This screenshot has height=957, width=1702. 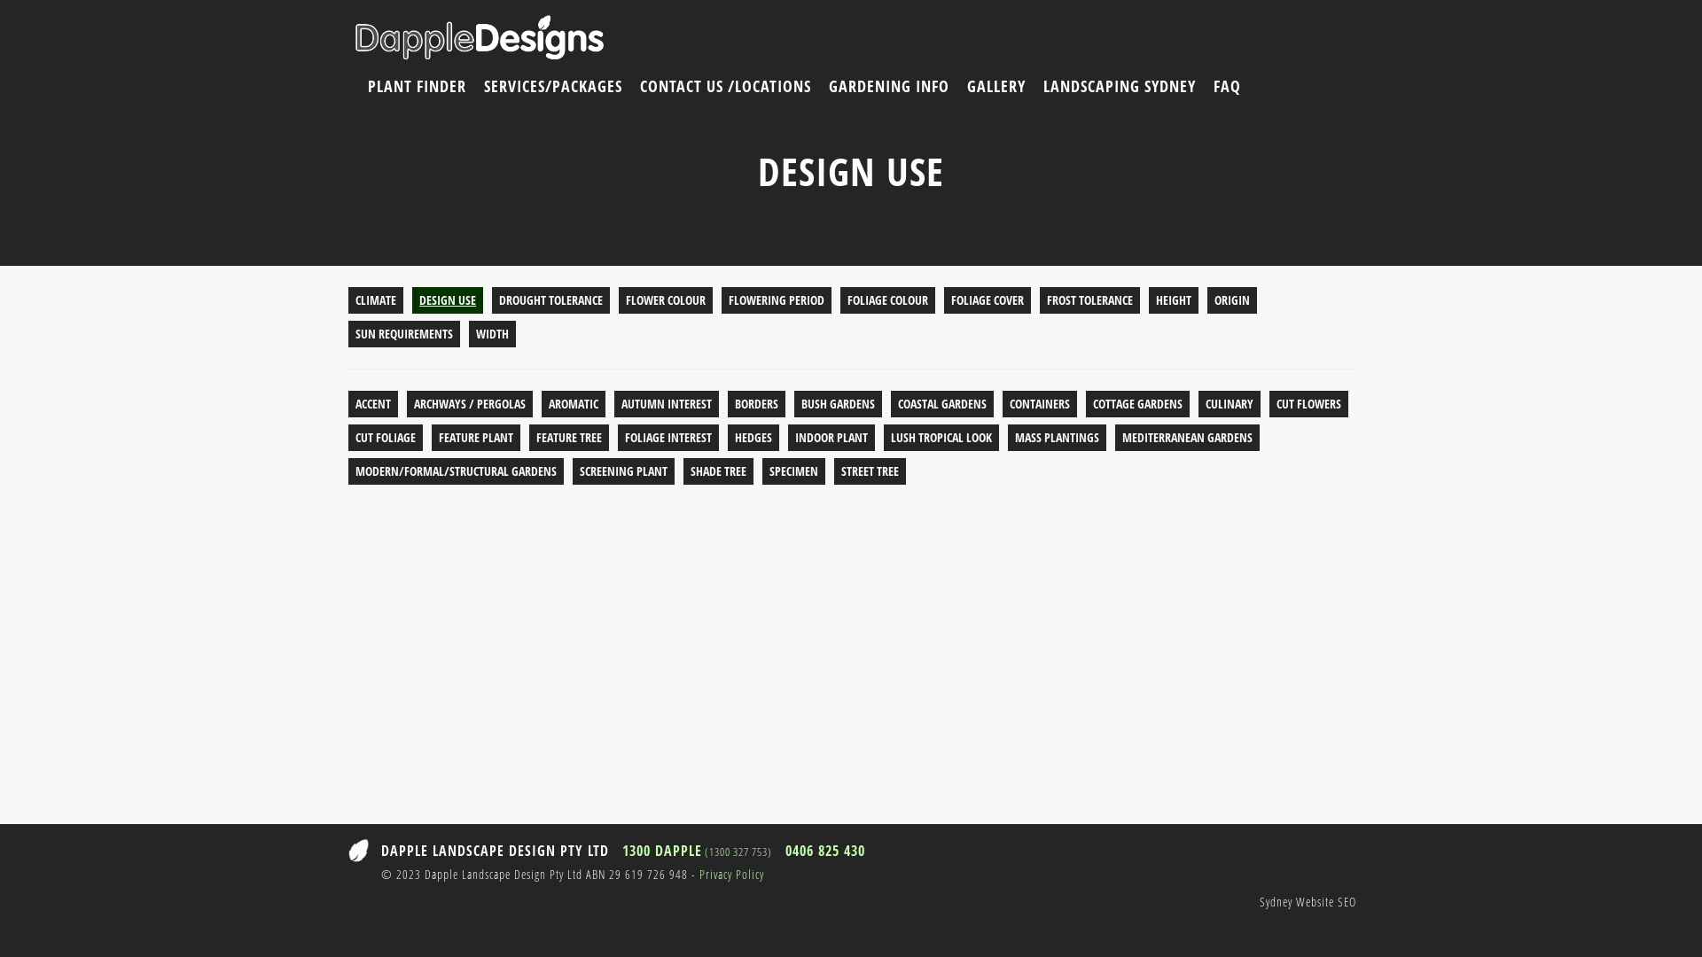 What do you see at coordinates (668, 438) in the screenshot?
I see `FOLIAGE INTEREST` at bounding box center [668, 438].